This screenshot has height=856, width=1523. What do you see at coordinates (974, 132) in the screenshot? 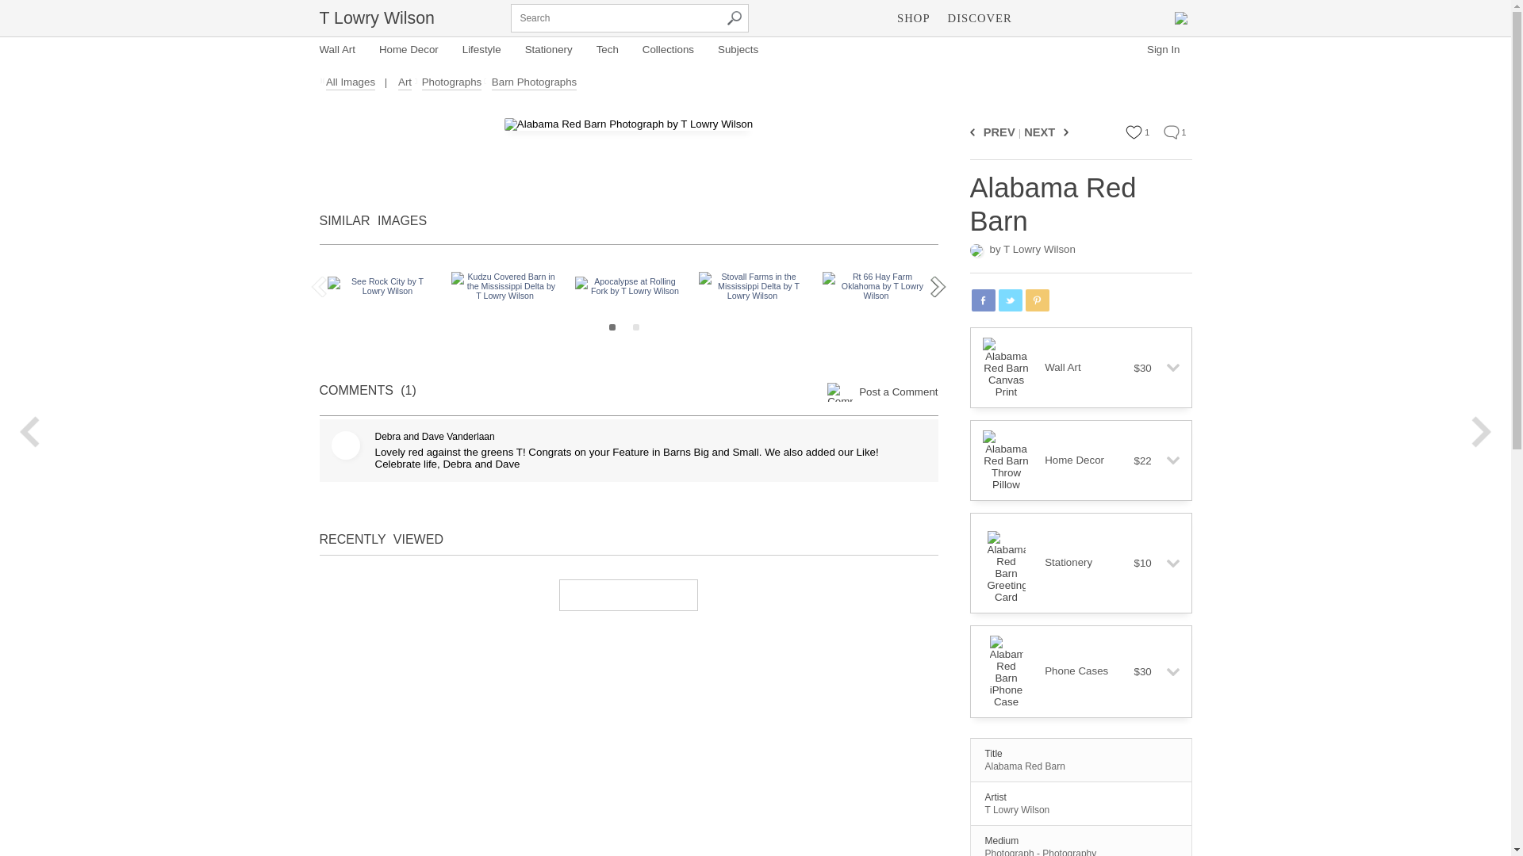
I see `Previous Image` at bounding box center [974, 132].